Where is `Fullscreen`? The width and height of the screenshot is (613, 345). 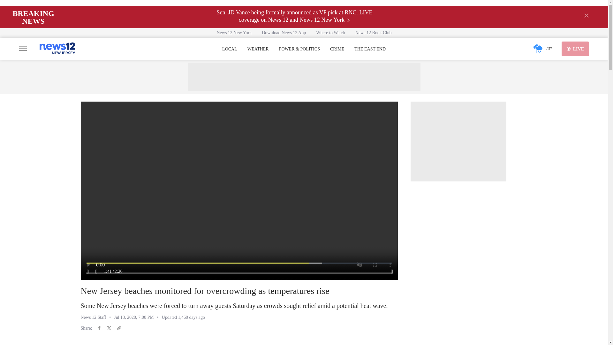
Fullscreen is located at coordinates (392, 272).